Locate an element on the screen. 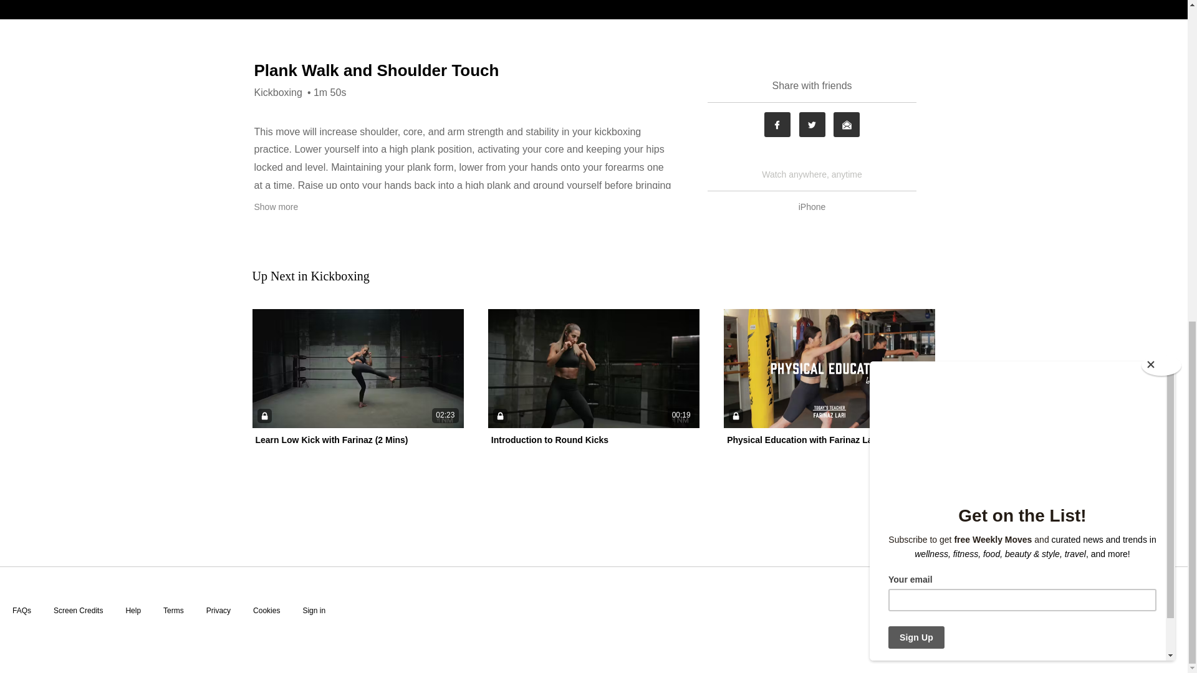 The height and width of the screenshot is (673, 1197). 09:21 is located at coordinates (829, 368).